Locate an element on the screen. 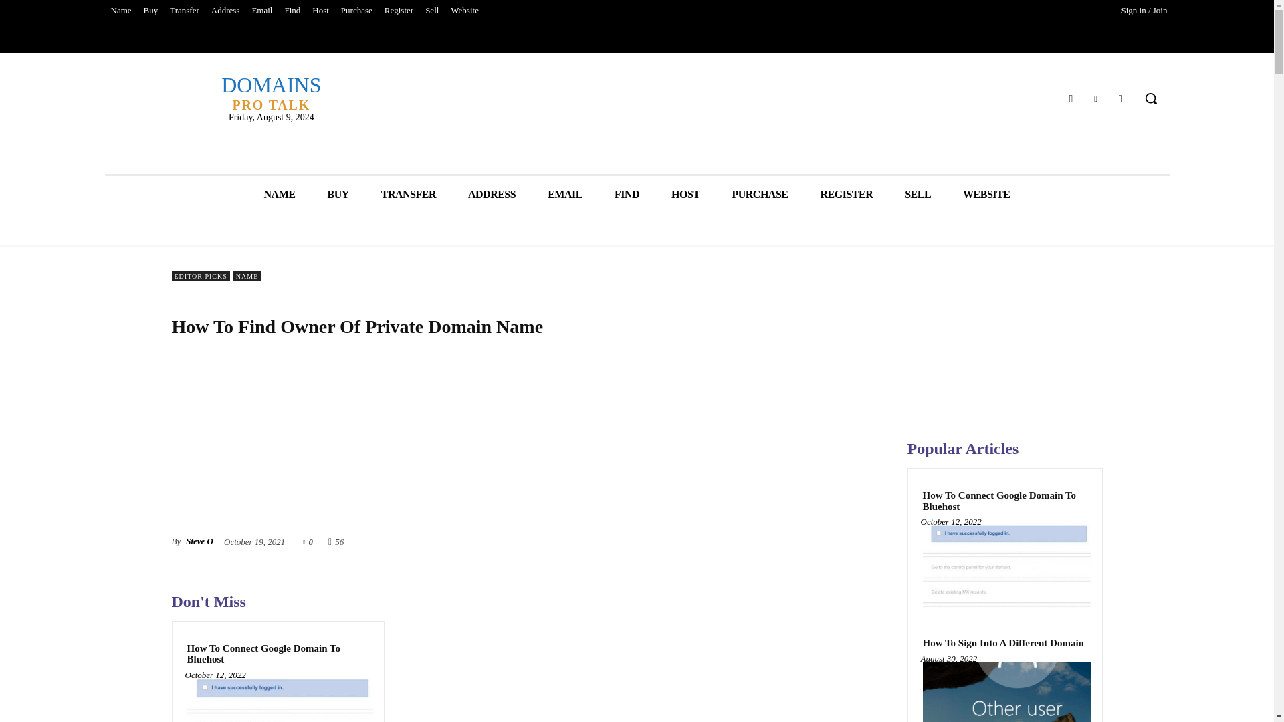 This screenshot has width=1284, height=722. Name is located at coordinates (120, 11).